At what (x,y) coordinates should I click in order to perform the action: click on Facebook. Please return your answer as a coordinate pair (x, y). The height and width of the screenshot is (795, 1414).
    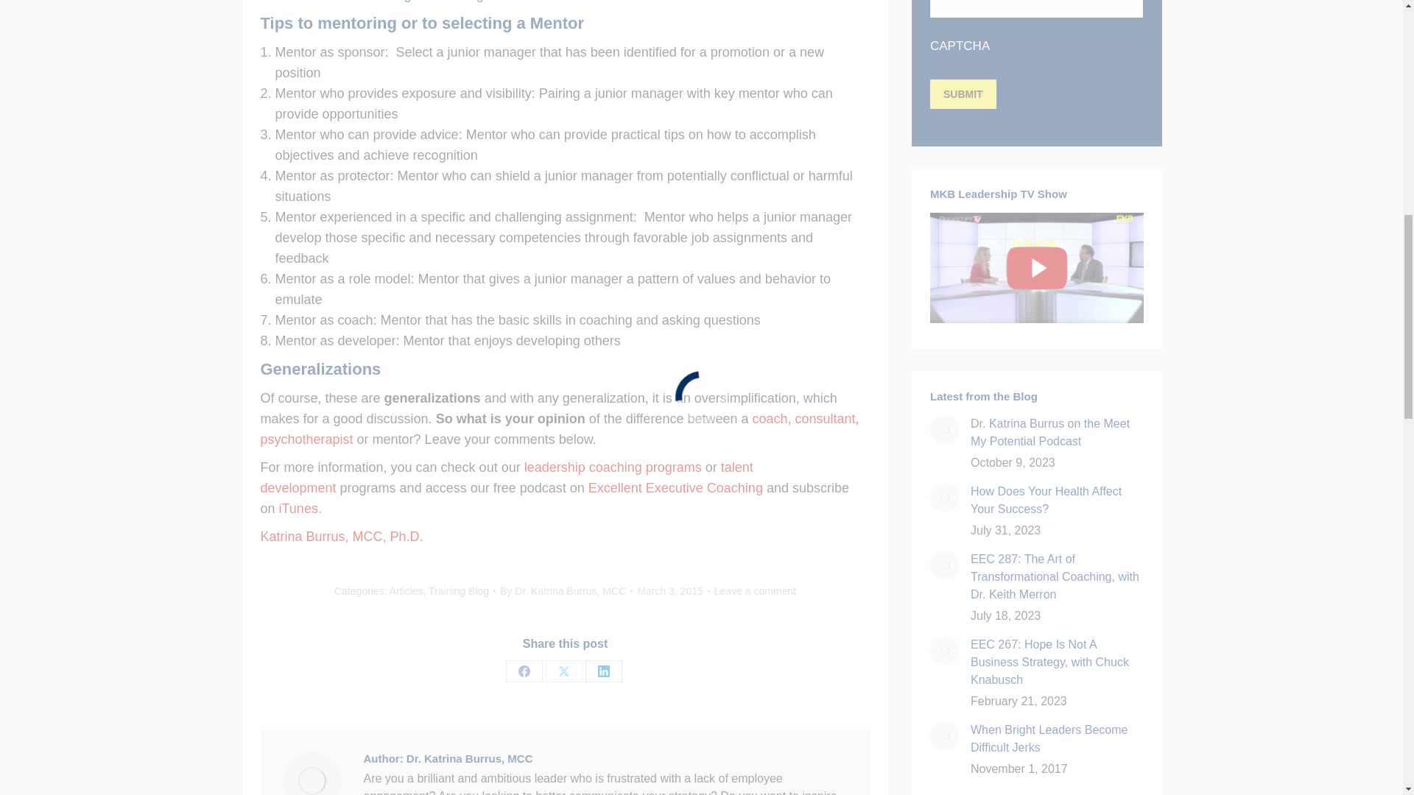
    Looking at the image, I should click on (523, 671).